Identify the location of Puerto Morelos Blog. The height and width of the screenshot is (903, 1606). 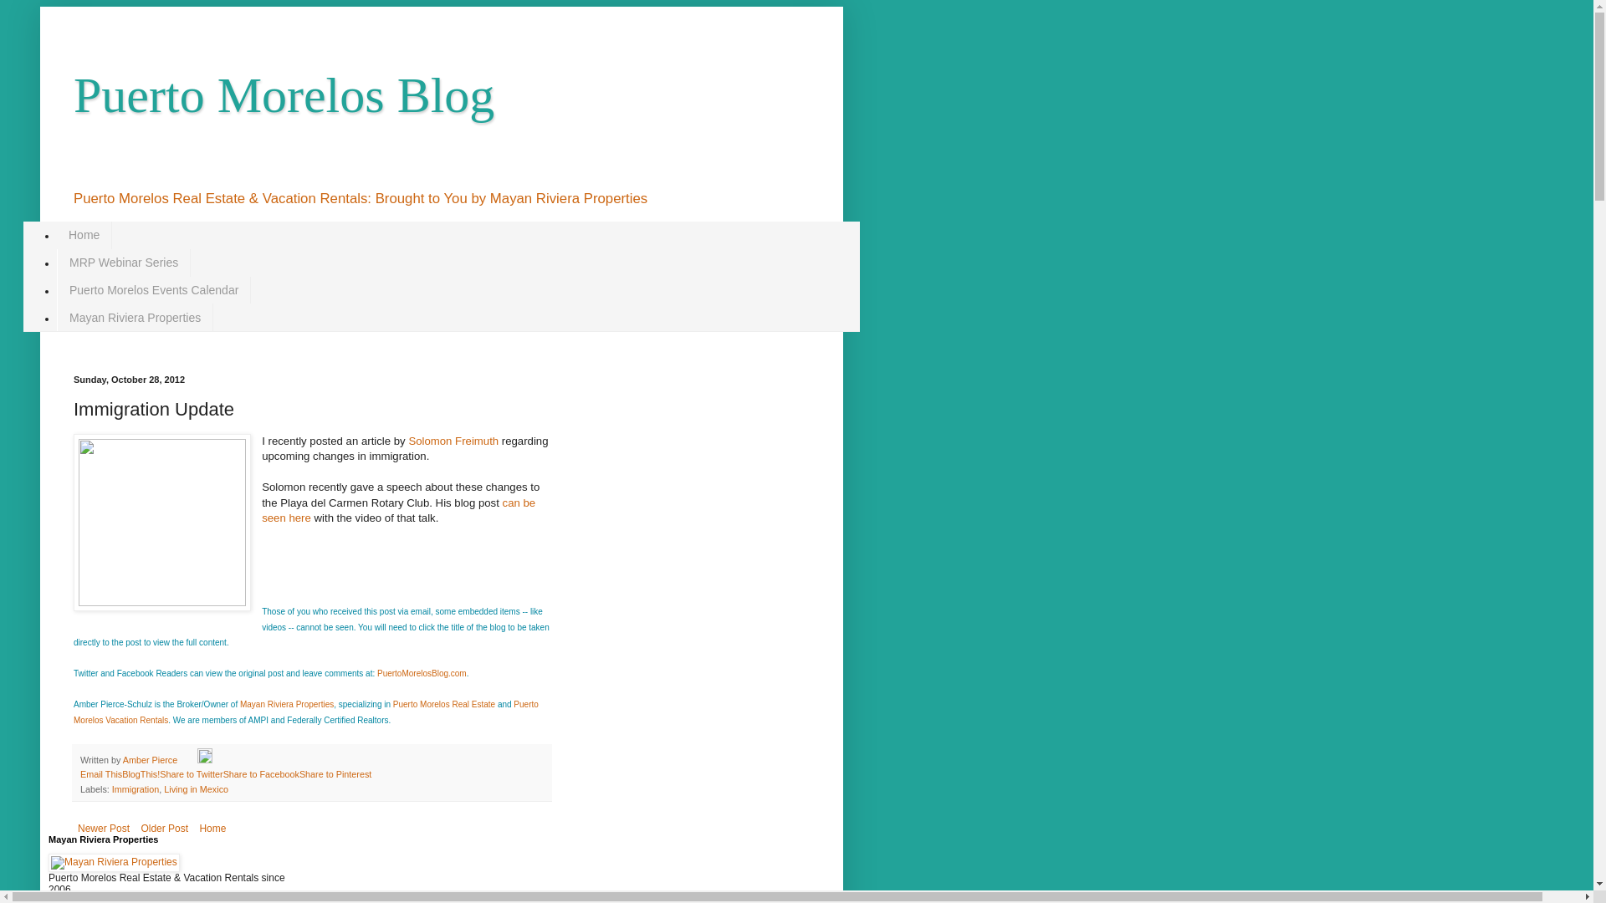
(284, 95).